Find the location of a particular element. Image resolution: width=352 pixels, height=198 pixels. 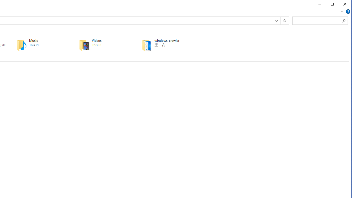

Class: UIImage is located at coordinates (147, 45).